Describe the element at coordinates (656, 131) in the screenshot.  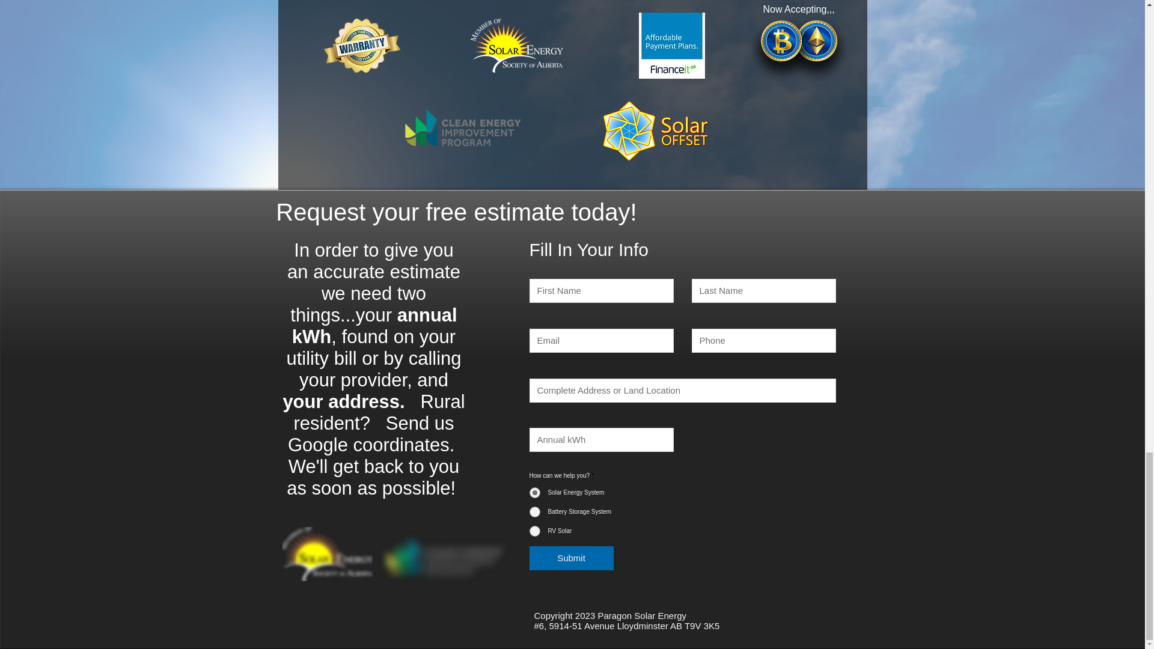
I see `Solar Energy Returns` at that location.